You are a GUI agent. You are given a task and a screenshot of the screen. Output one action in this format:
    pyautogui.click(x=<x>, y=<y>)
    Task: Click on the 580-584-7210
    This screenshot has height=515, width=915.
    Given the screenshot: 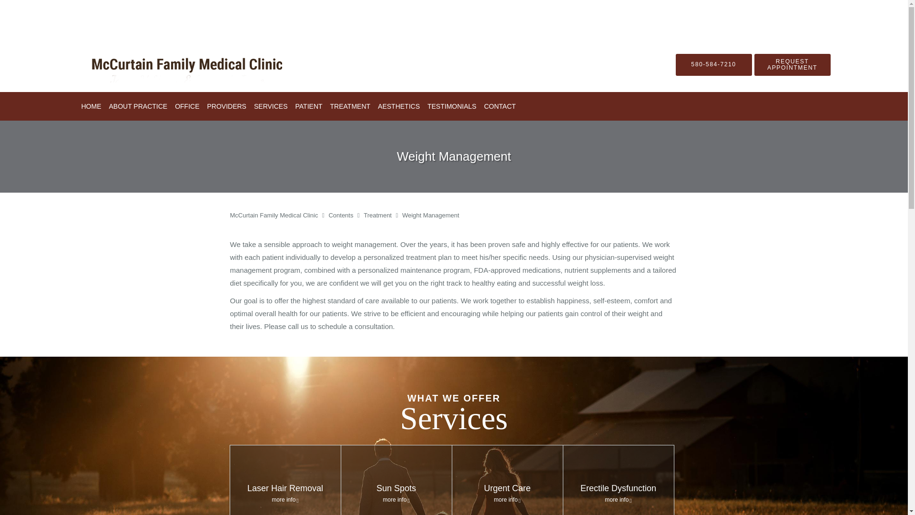 What is the action you would take?
    pyautogui.click(x=714, y=64)
    